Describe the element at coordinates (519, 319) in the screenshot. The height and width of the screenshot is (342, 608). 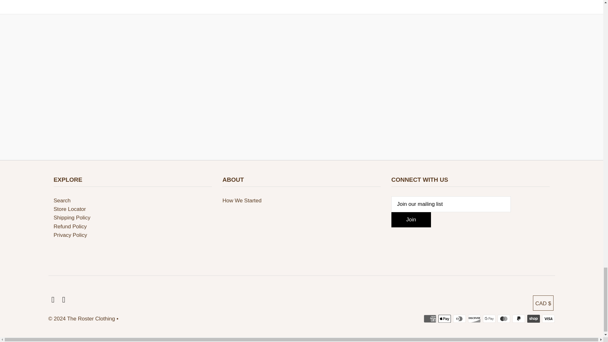
I see `PayPal` at that location.